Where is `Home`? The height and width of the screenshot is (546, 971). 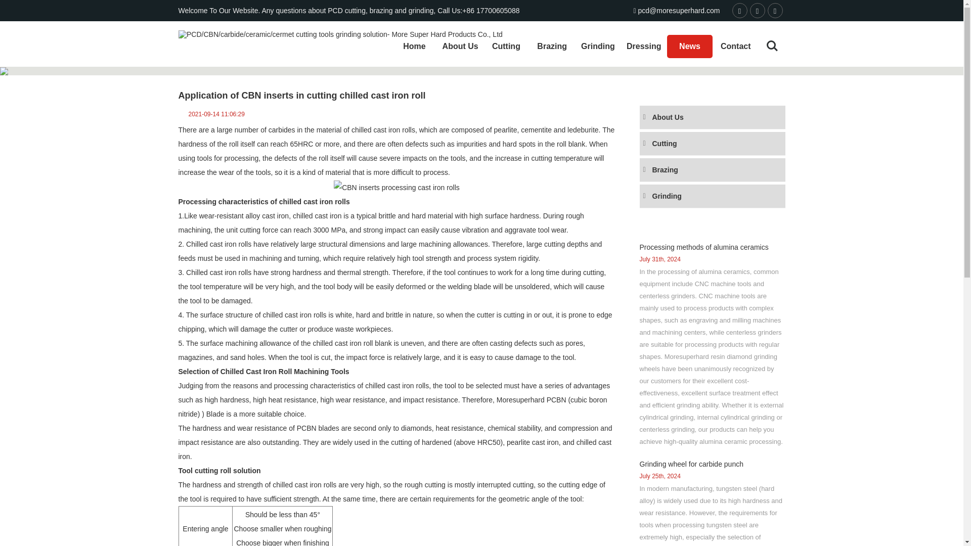 Home is located at coordinates (563, 54).